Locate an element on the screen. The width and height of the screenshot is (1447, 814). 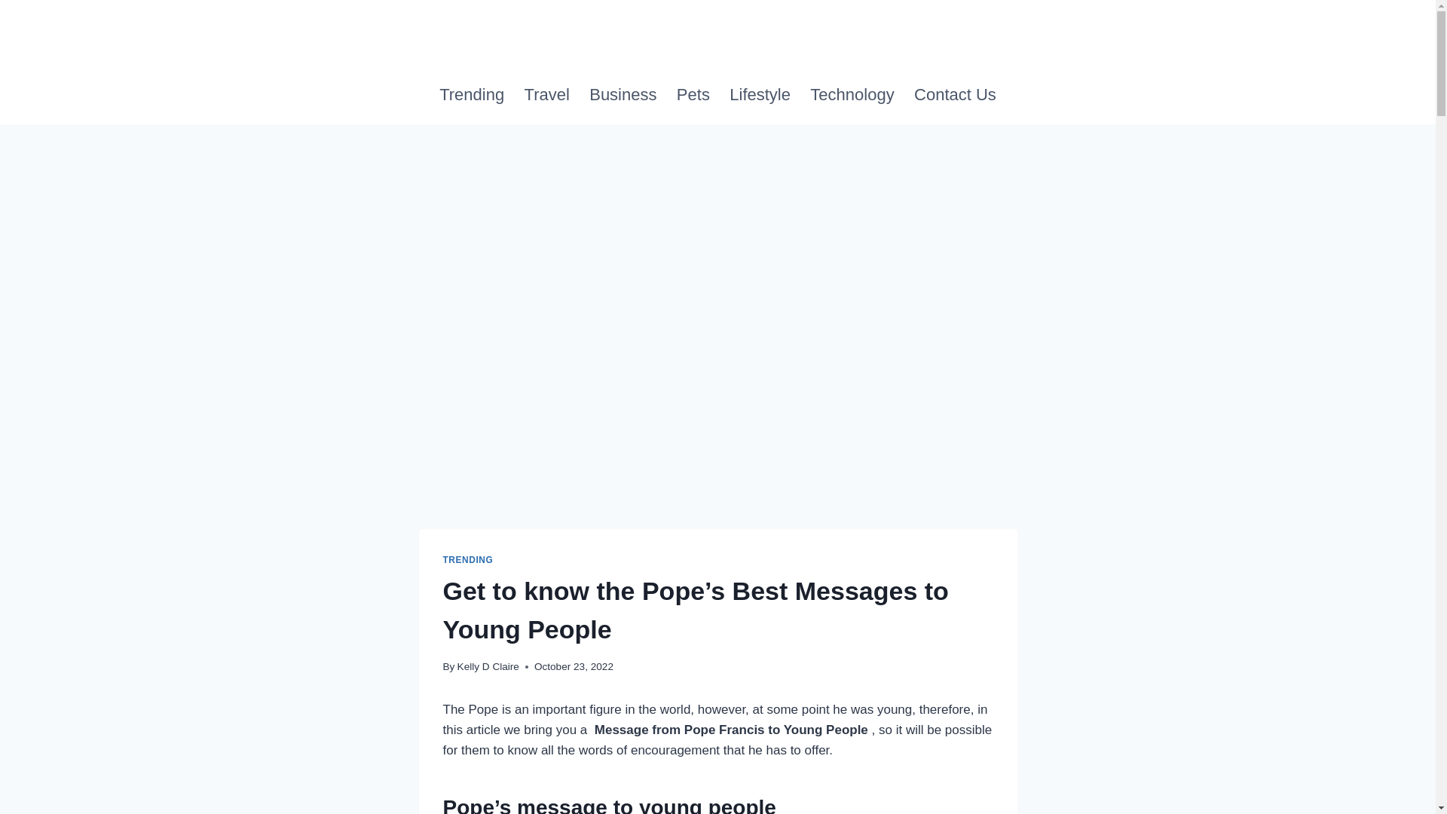
Pets is located at coordinates (693, 95).